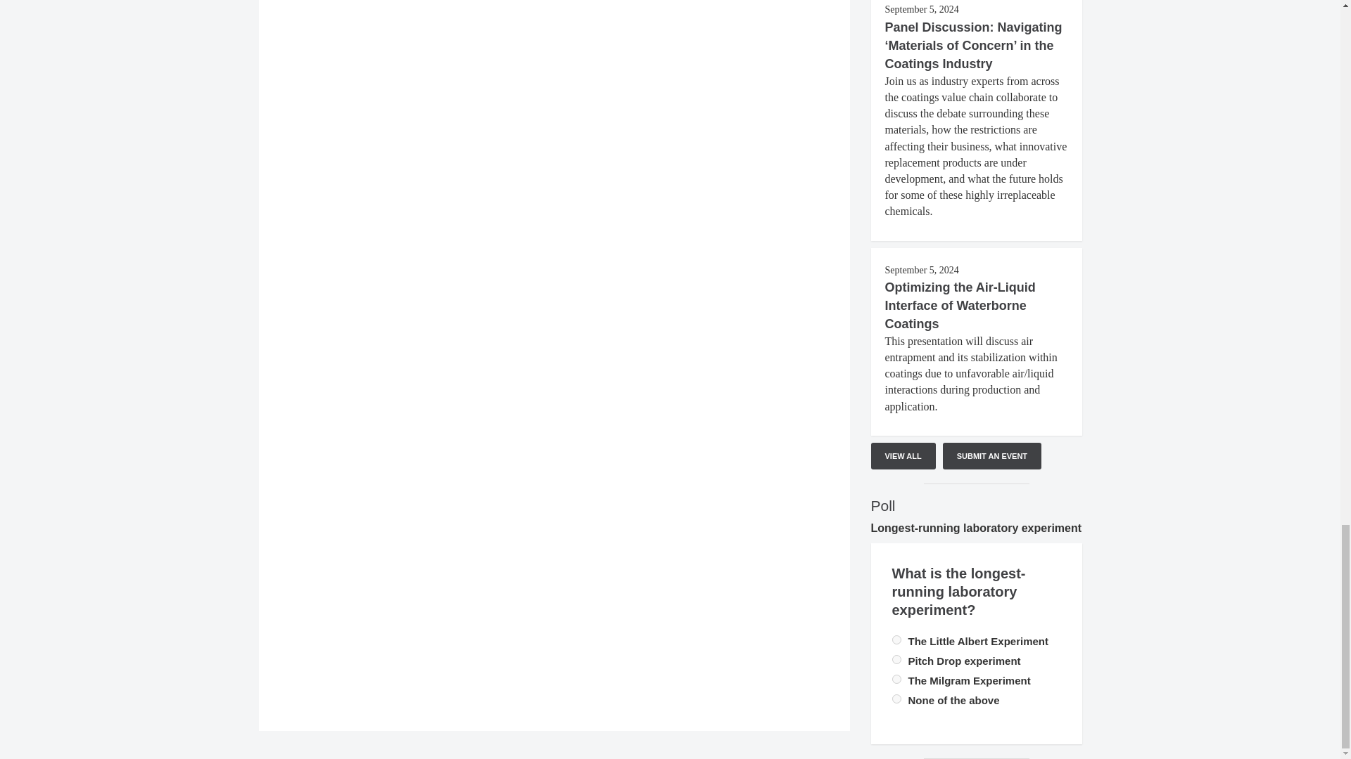  Describe the element at coordinates (896, 679) in the screenshot. I see `232` at that location.